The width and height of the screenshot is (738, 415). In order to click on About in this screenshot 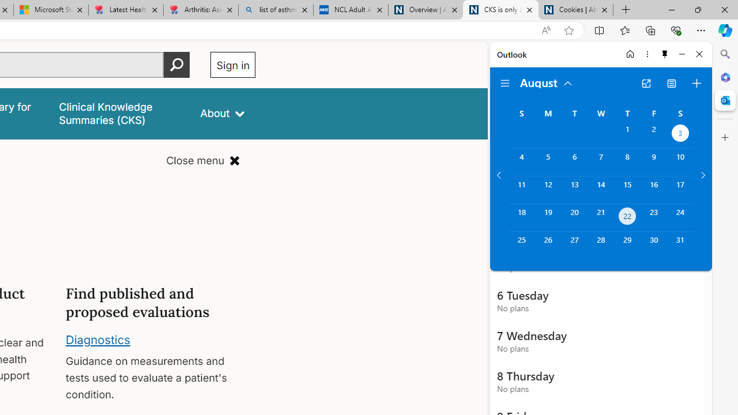, I will do `click(223, 113)`.